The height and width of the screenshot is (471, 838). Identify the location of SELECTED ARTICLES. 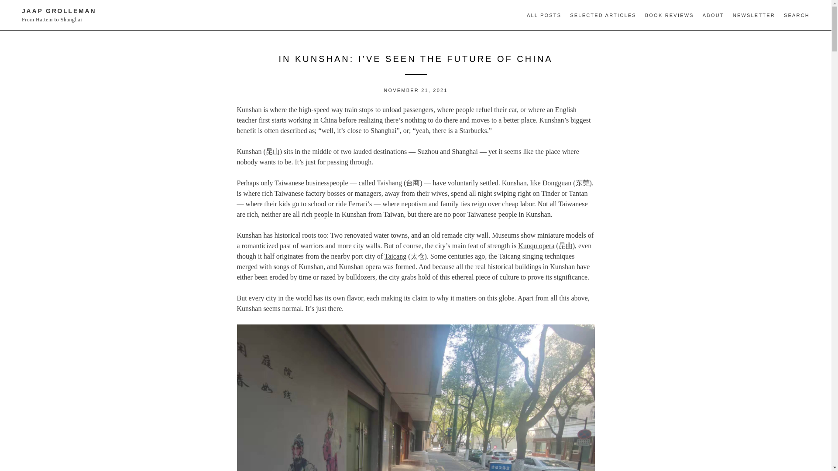
(603, 16).